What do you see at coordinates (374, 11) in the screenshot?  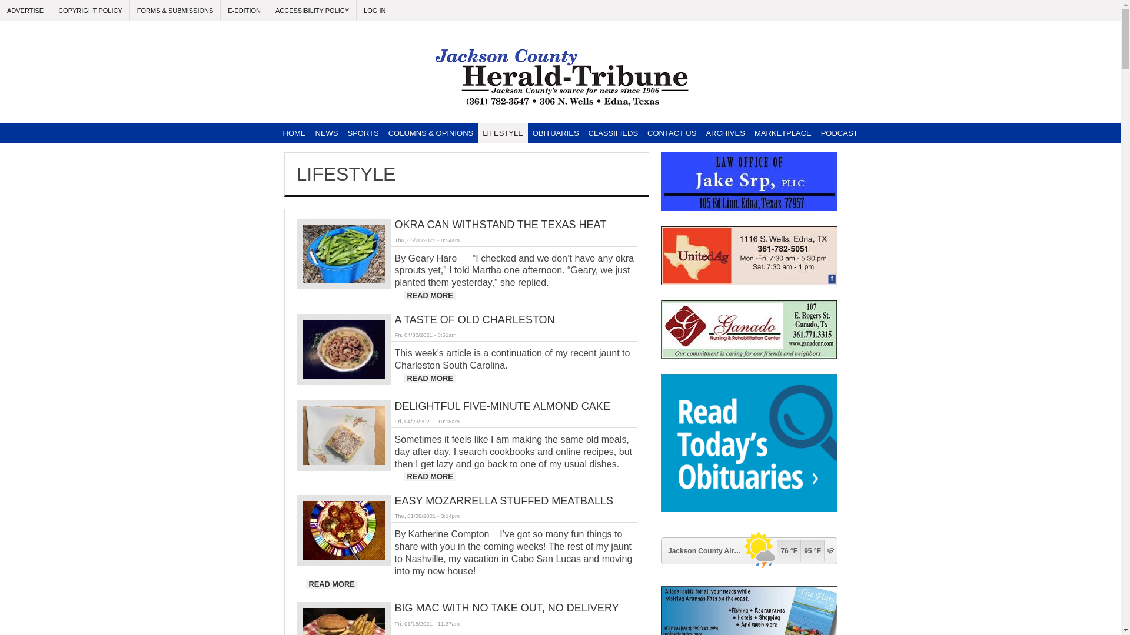 I see `Sports` at bounding box center [374, 11].